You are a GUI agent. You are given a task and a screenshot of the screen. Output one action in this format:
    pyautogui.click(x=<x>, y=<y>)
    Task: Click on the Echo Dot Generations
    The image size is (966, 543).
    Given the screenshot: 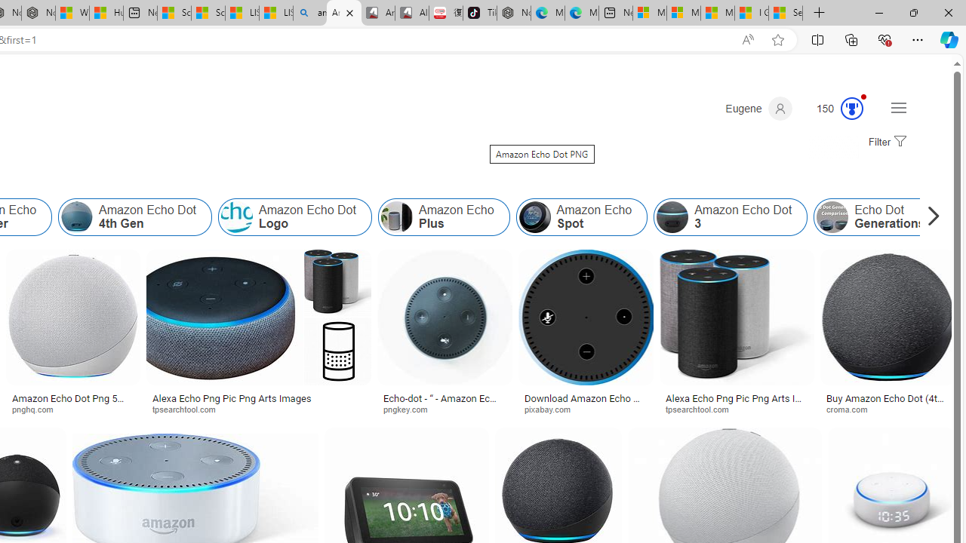 What is the action you would take?
    pyautogui.click(x=877, y=217)
    